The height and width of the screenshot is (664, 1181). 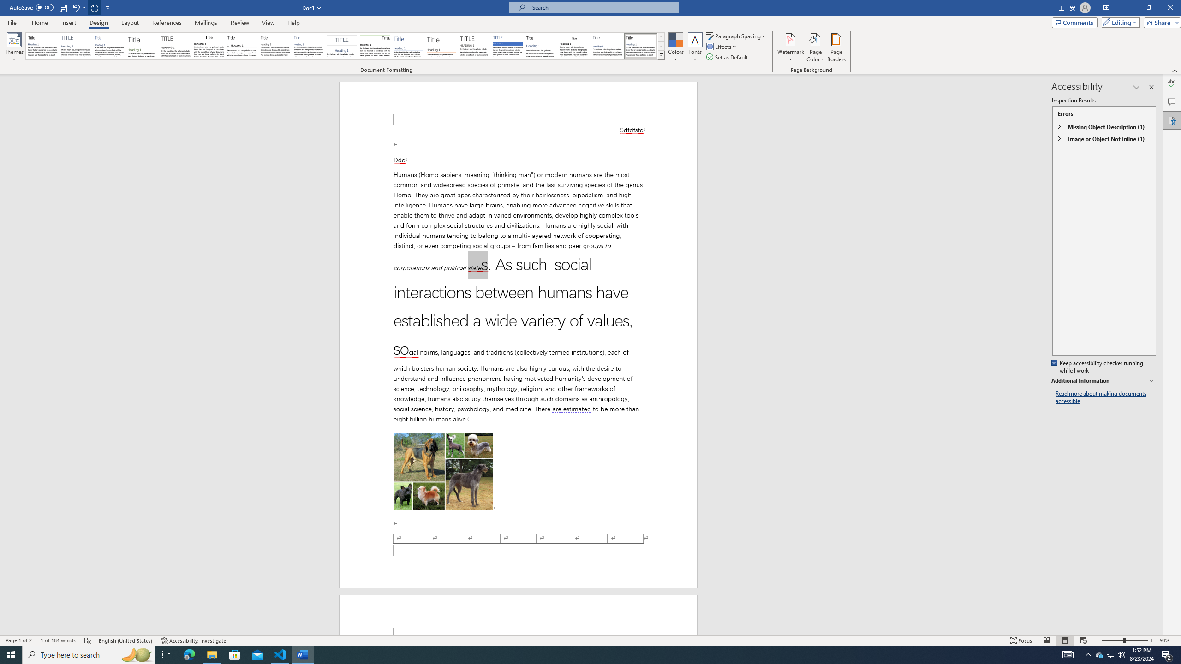 I want to click on Page Number Page 1 of 2, so click(x=18, y=640).